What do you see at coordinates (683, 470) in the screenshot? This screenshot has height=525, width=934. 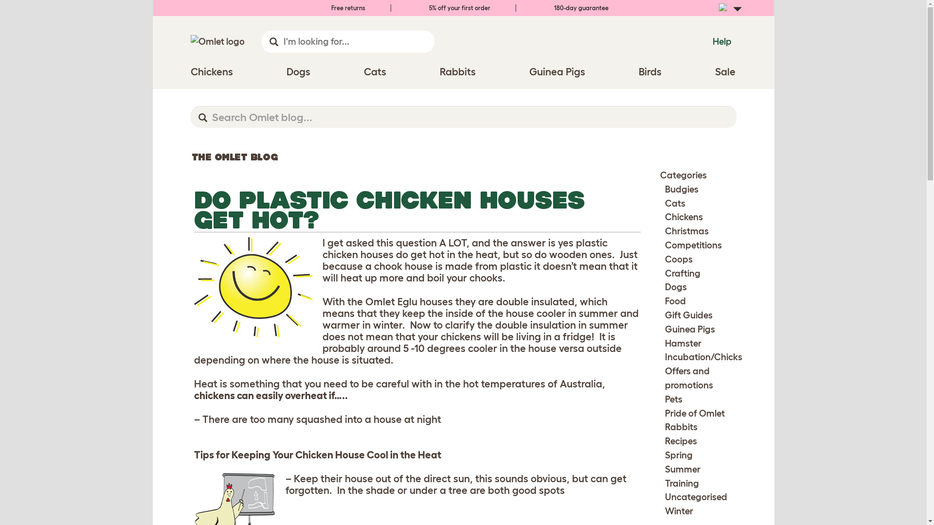 I see `Summer` at bounding box center [683, 470].